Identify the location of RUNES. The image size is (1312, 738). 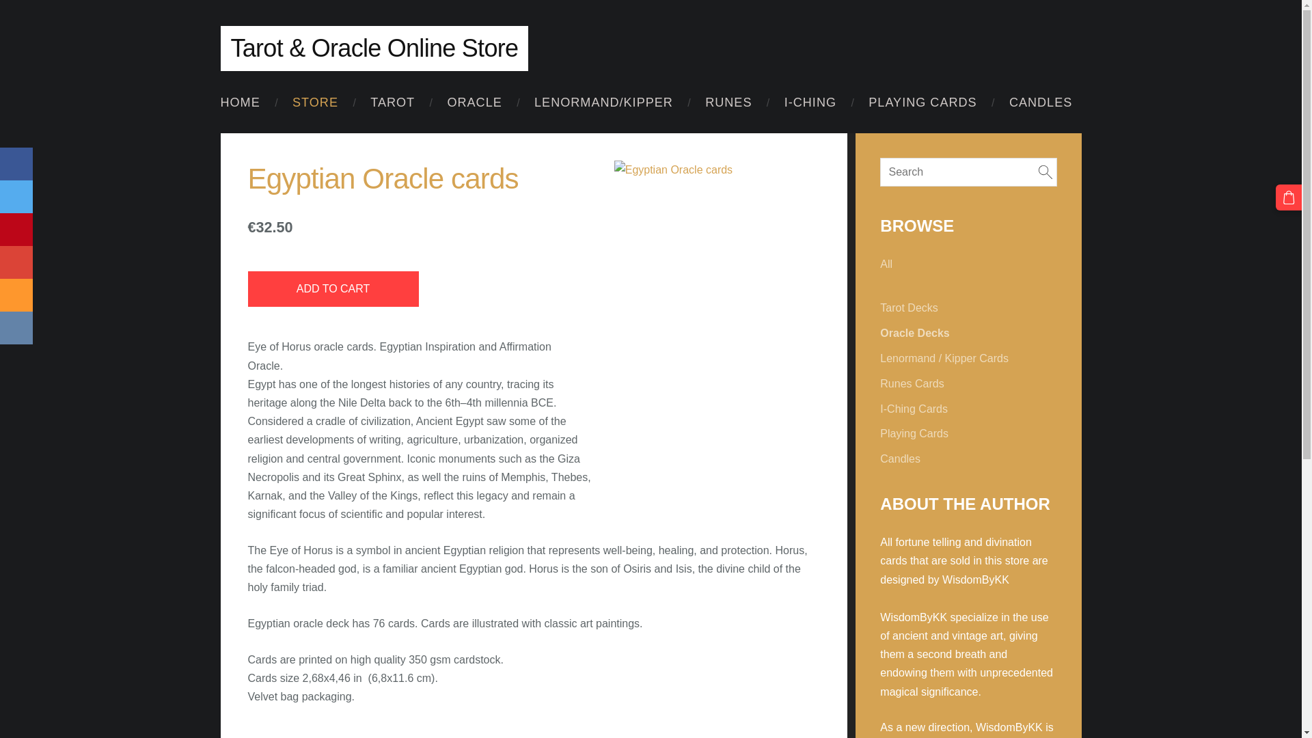
(728, 102).